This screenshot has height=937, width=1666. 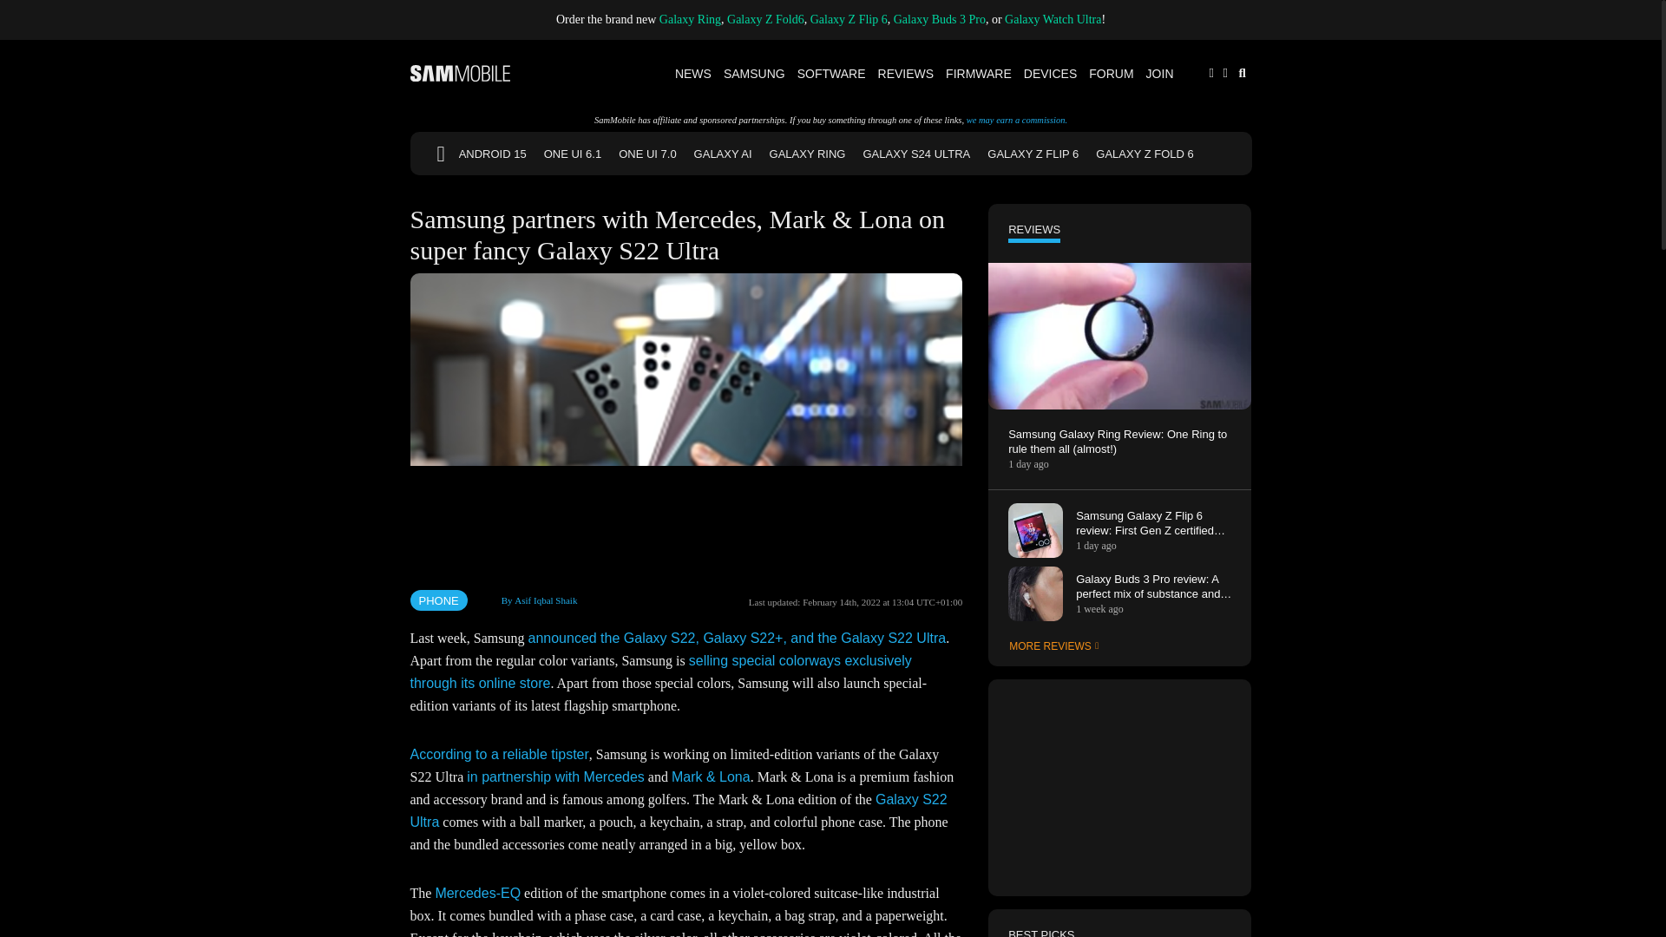 What do you see at coordinates (755, 73) in the screenshot?
I see `Samsung` at bounding box center [755, 73].